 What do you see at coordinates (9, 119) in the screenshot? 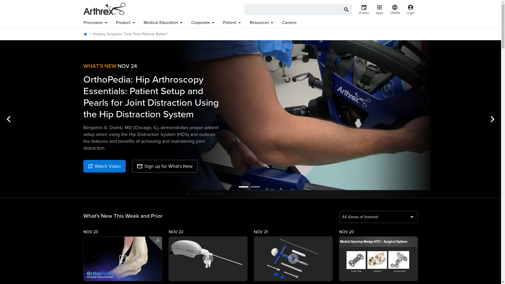
I see `chevron_left` at bounding box center [9, 119].